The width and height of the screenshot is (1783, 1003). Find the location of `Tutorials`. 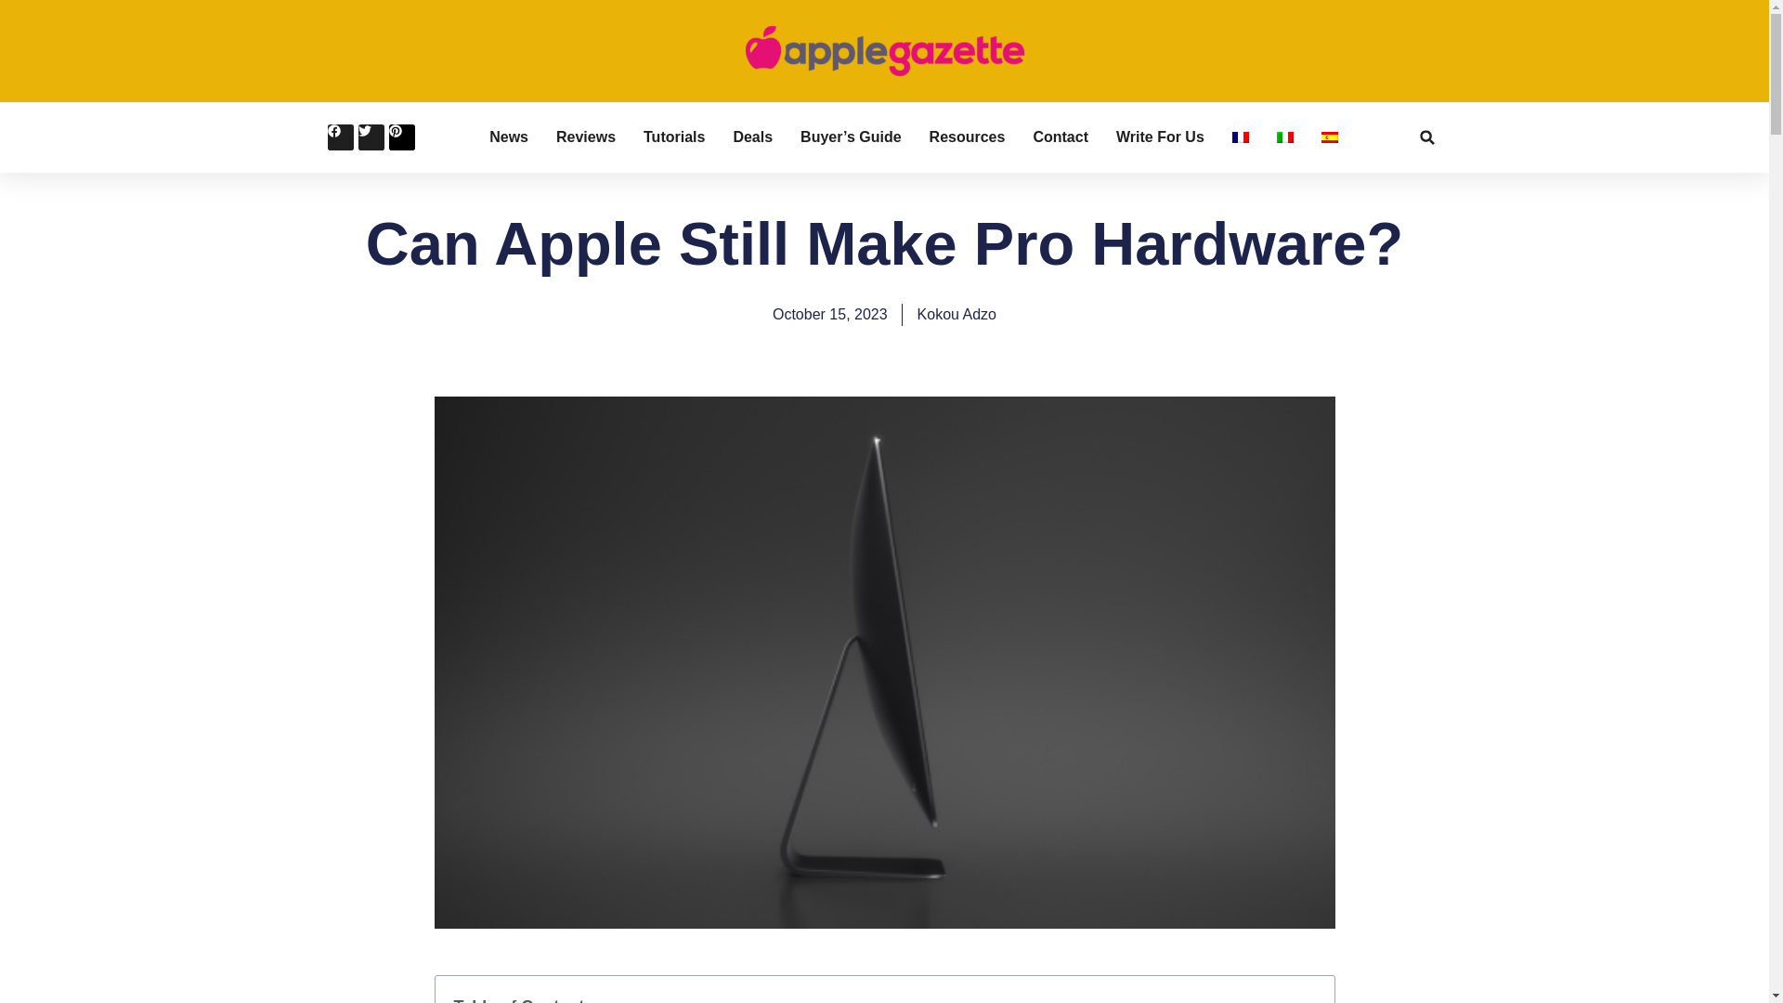

Tutorials is located at coordinates (674, 137).